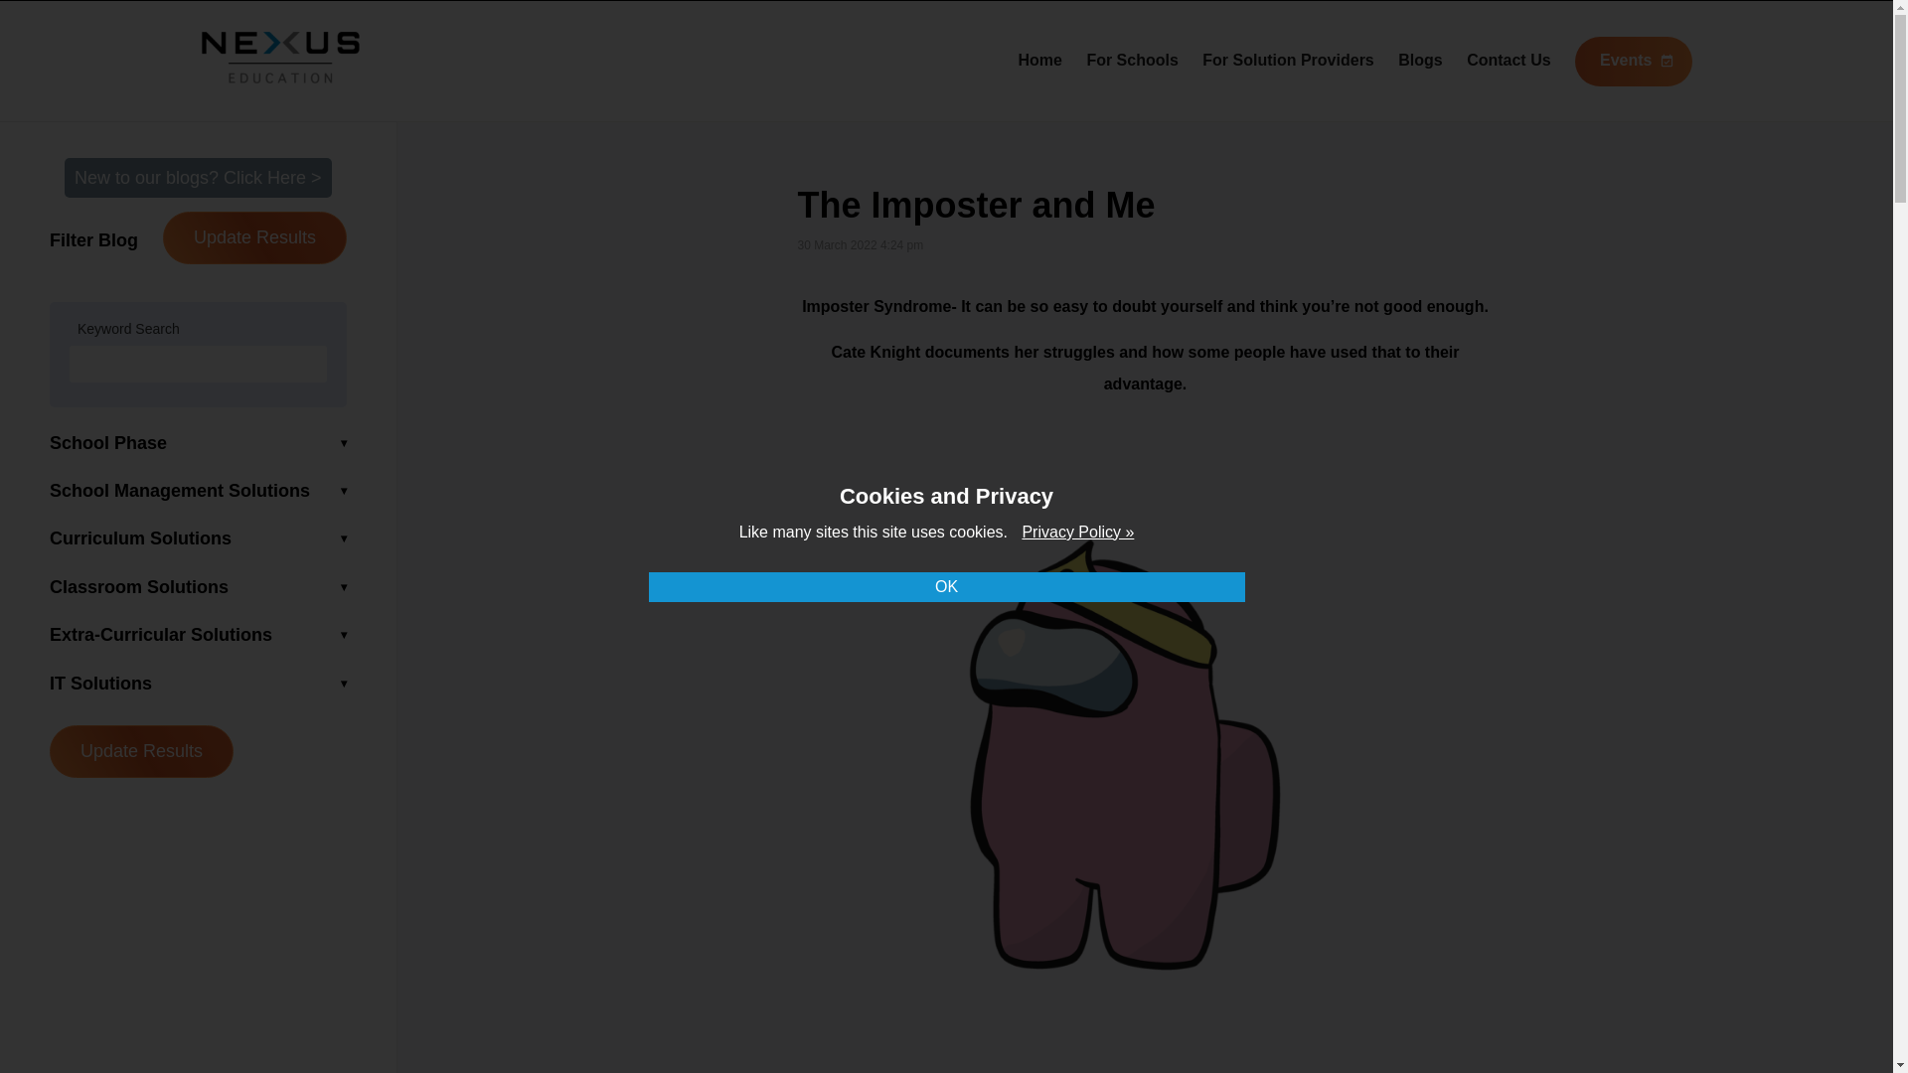 The height and width of the screenshot is (1073, 1908). I want to click on Events, so click(1633, 62).